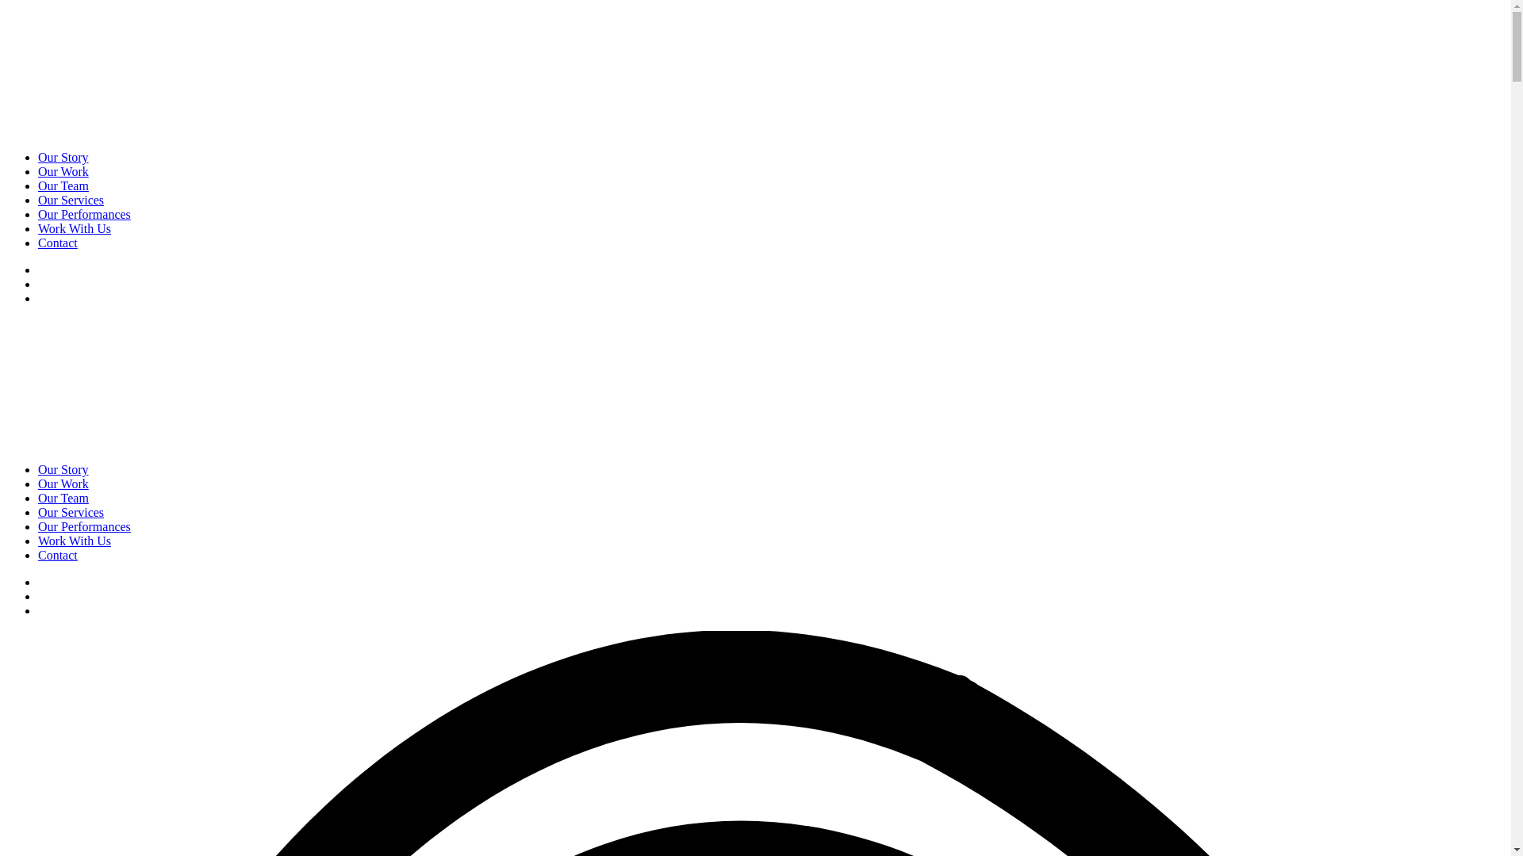 The height and width of the screenshot is (856, 1523). Describe the element at coordinates (63, 185) in the screenshot. I see `Our Team` at that location.